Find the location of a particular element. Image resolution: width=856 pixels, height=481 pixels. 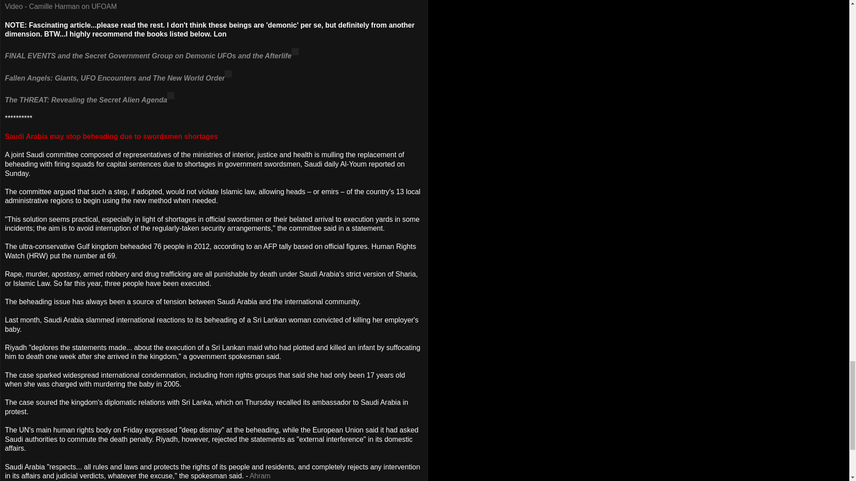

Video - Camille Harman on UFOAM is located at coordinates (61, 6).